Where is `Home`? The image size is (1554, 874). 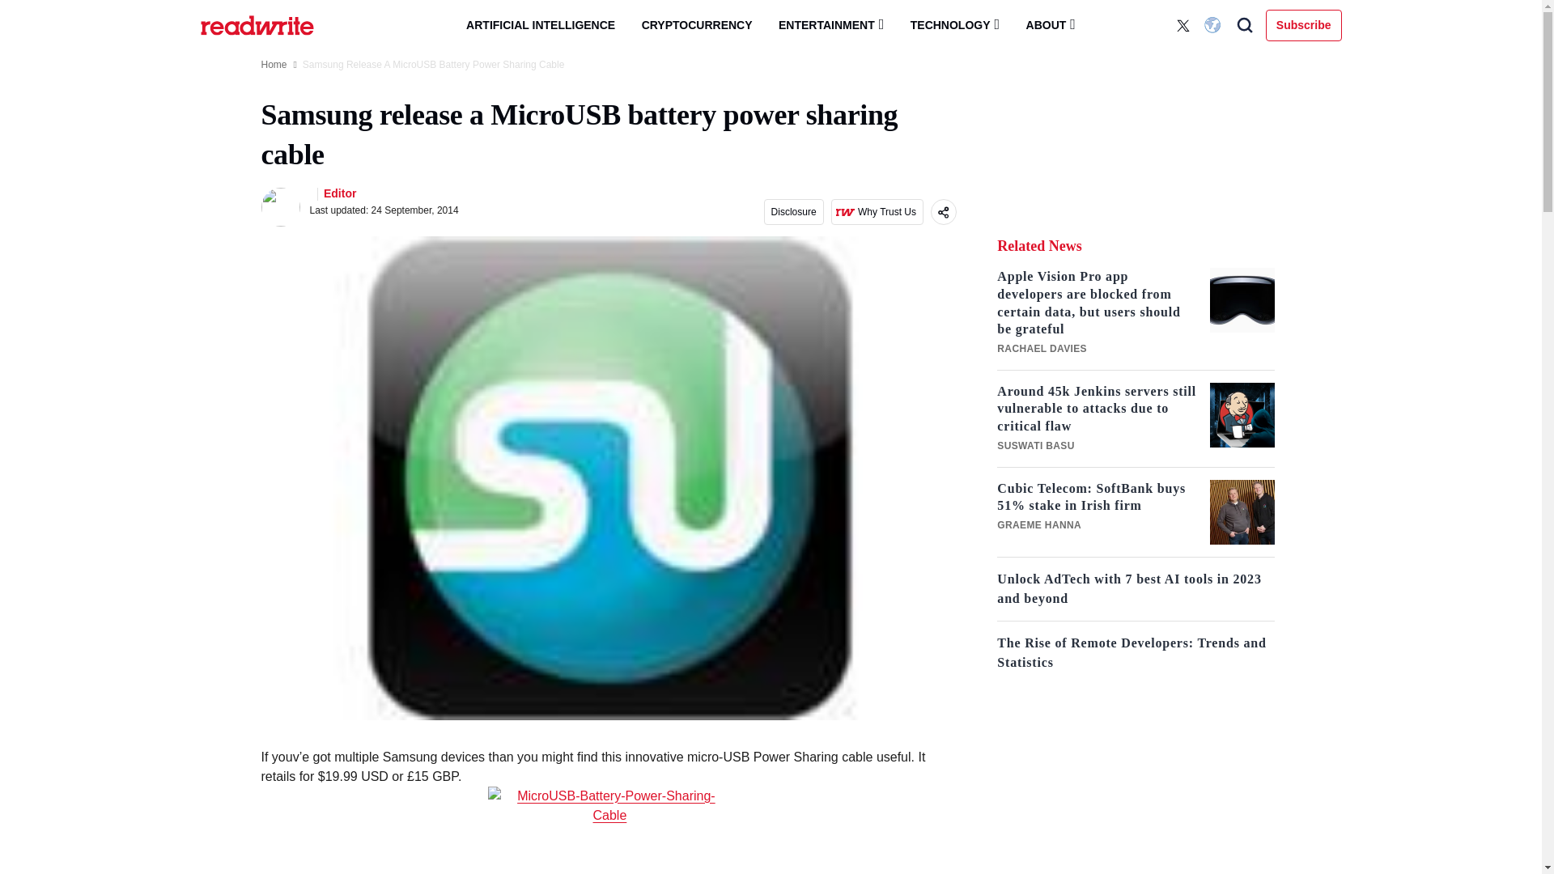
Home is located at coordinates (274, 65).